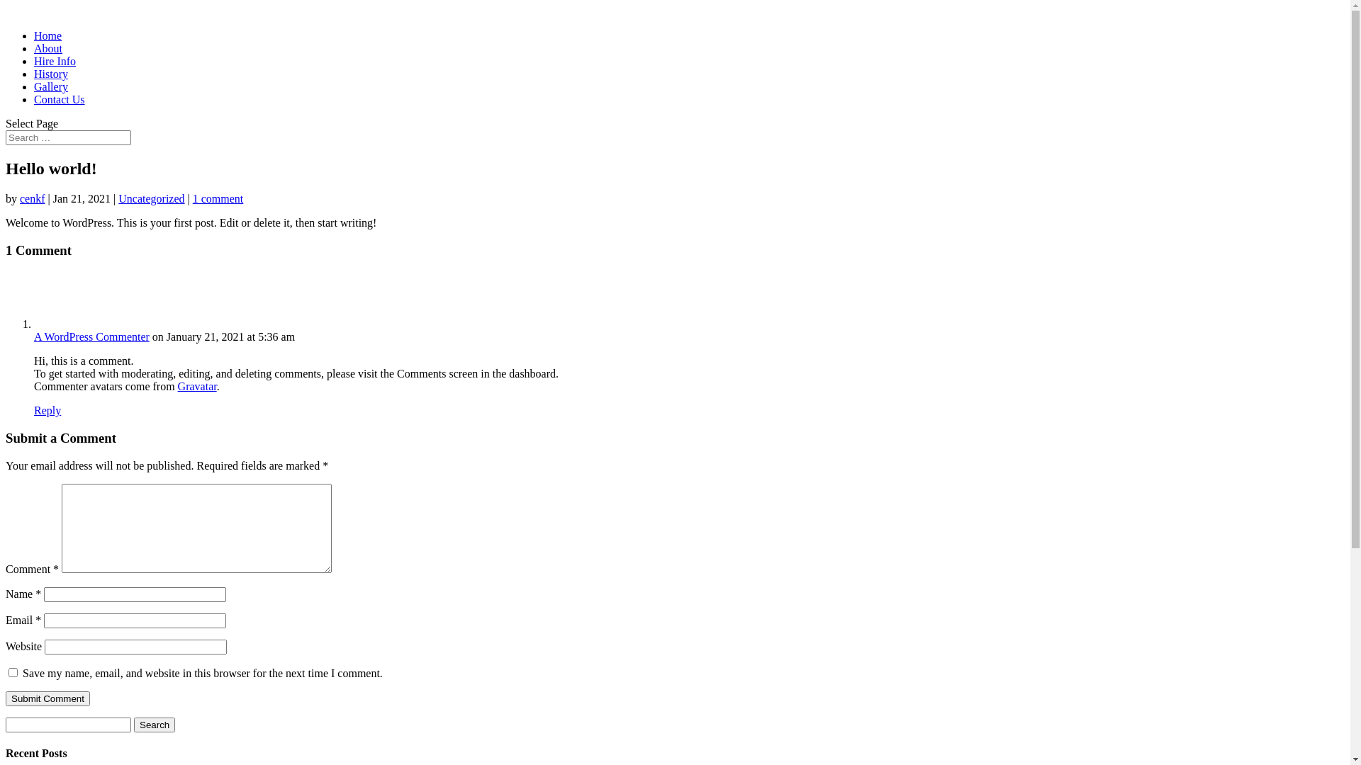 This screenshot has width=1361, height=765. What do you see at coordinates (51, 86) in the screenshot?
I see `Gallery` at bounding box center [51, 86].